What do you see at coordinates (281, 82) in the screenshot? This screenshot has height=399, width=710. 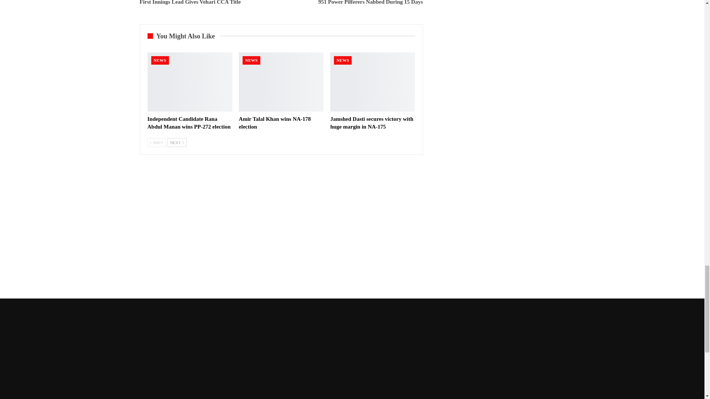 I see `Amir Talal Khan wins NA-178 election` at bounding box center [281, 82].